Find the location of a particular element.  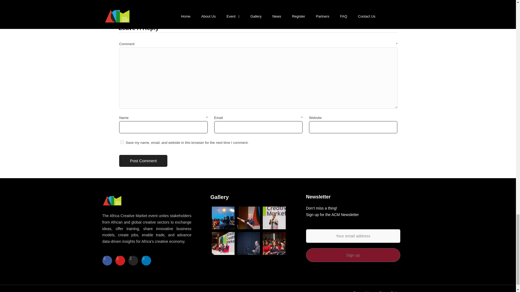

Post Comment is located at coordinates (143, 161).